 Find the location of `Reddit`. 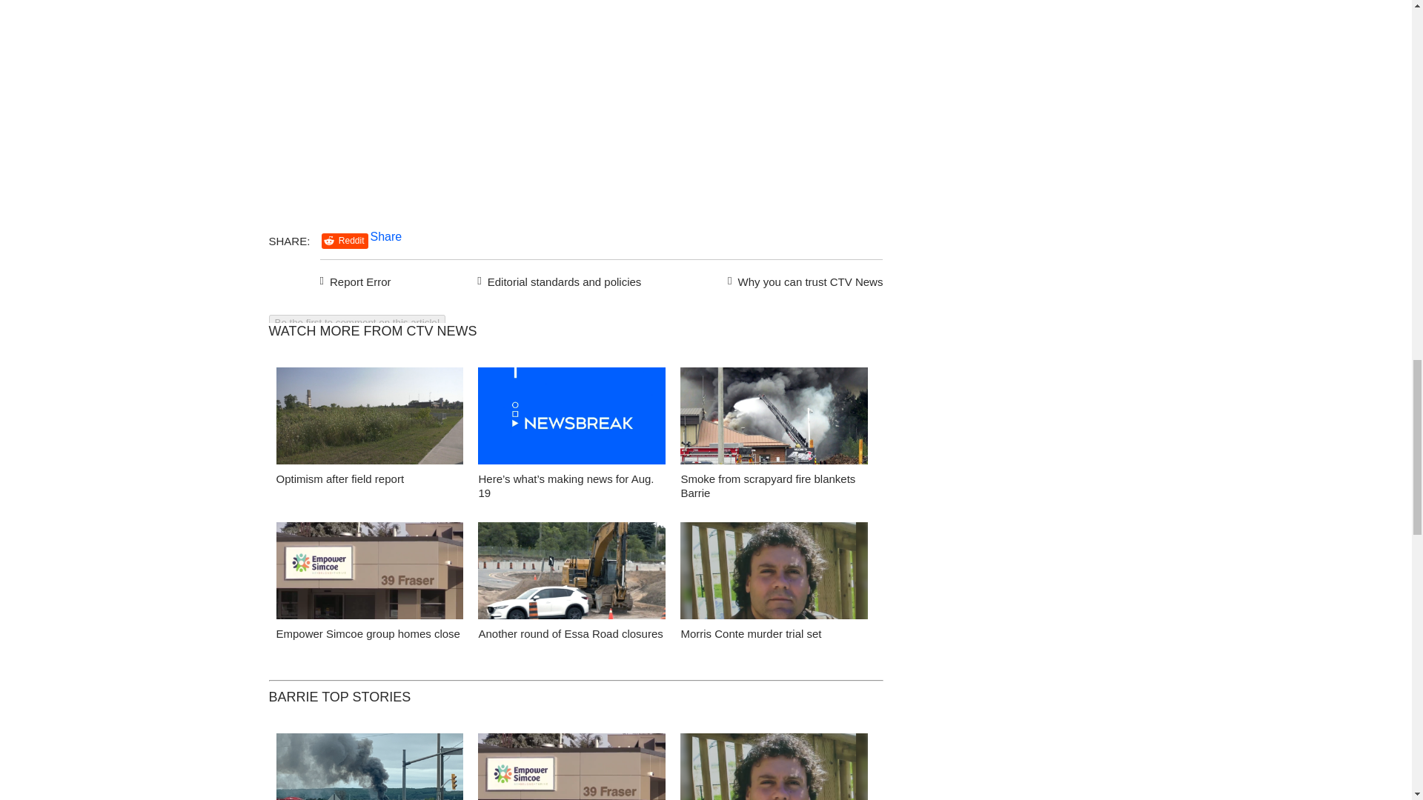

Reddit is located at coordinates (345, 241).